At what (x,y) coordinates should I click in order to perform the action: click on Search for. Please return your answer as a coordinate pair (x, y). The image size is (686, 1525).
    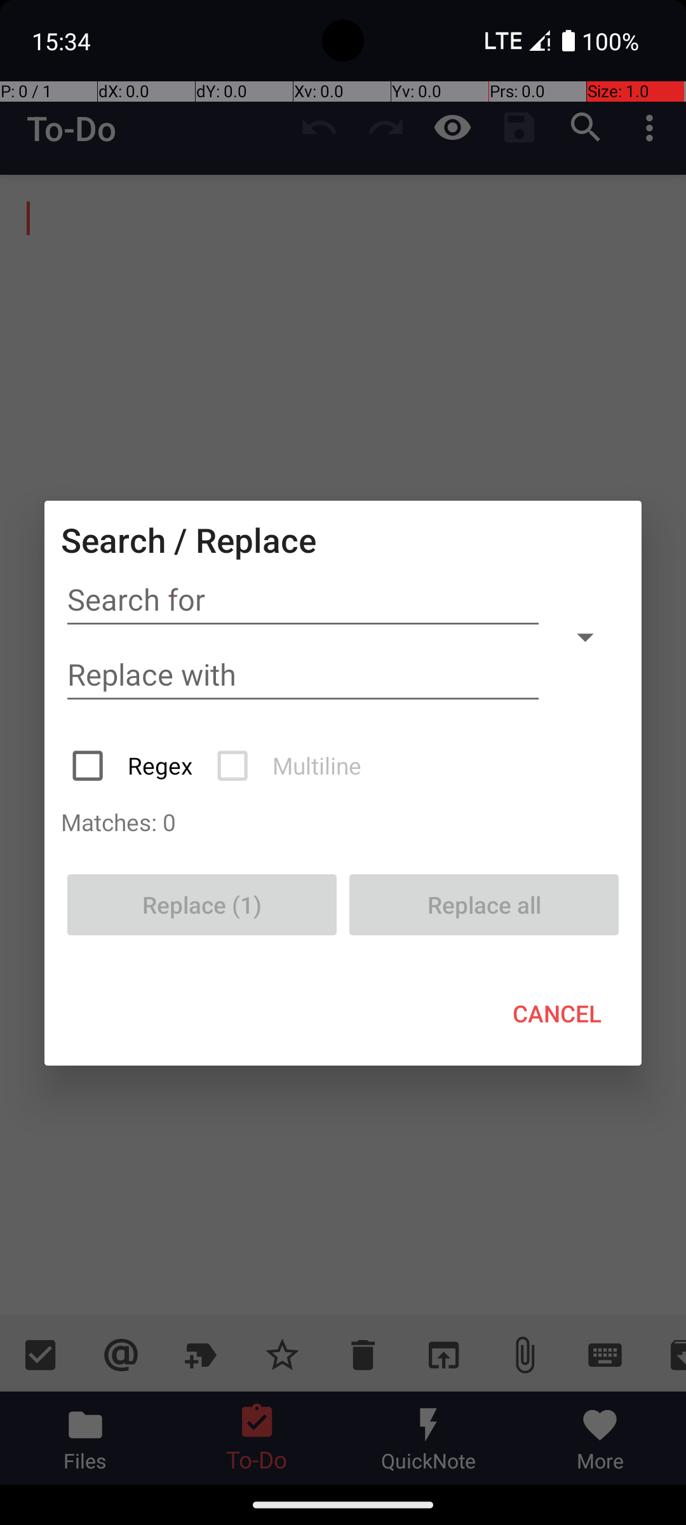
    Looking at the image, I should click on (303, 600).